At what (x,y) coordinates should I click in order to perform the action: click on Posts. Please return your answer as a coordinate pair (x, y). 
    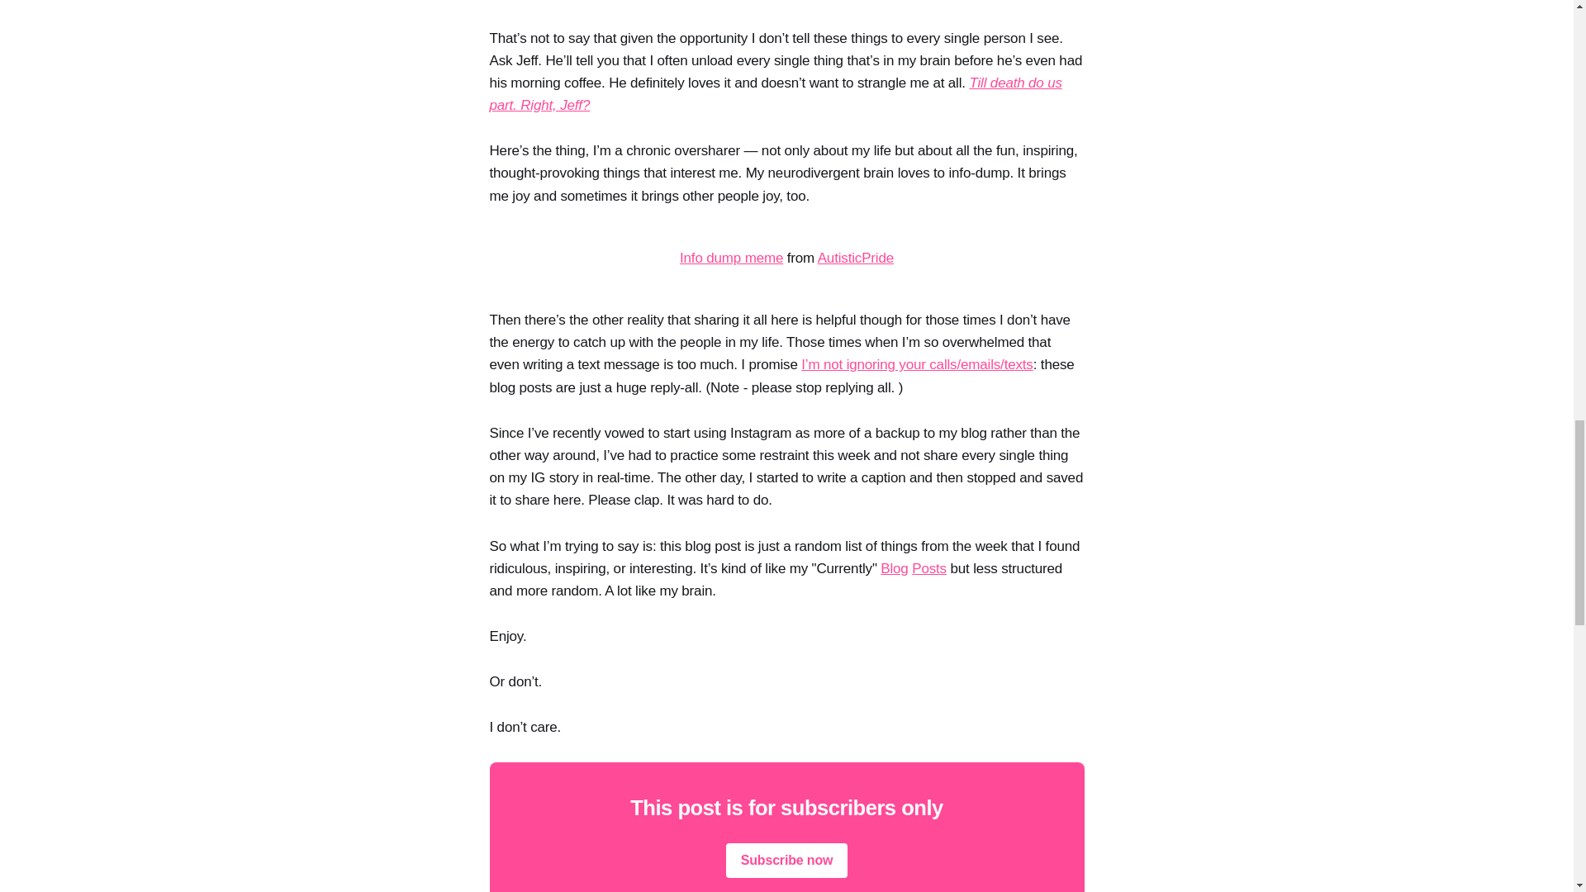
    Looking at the image, I should click on (929, 568).